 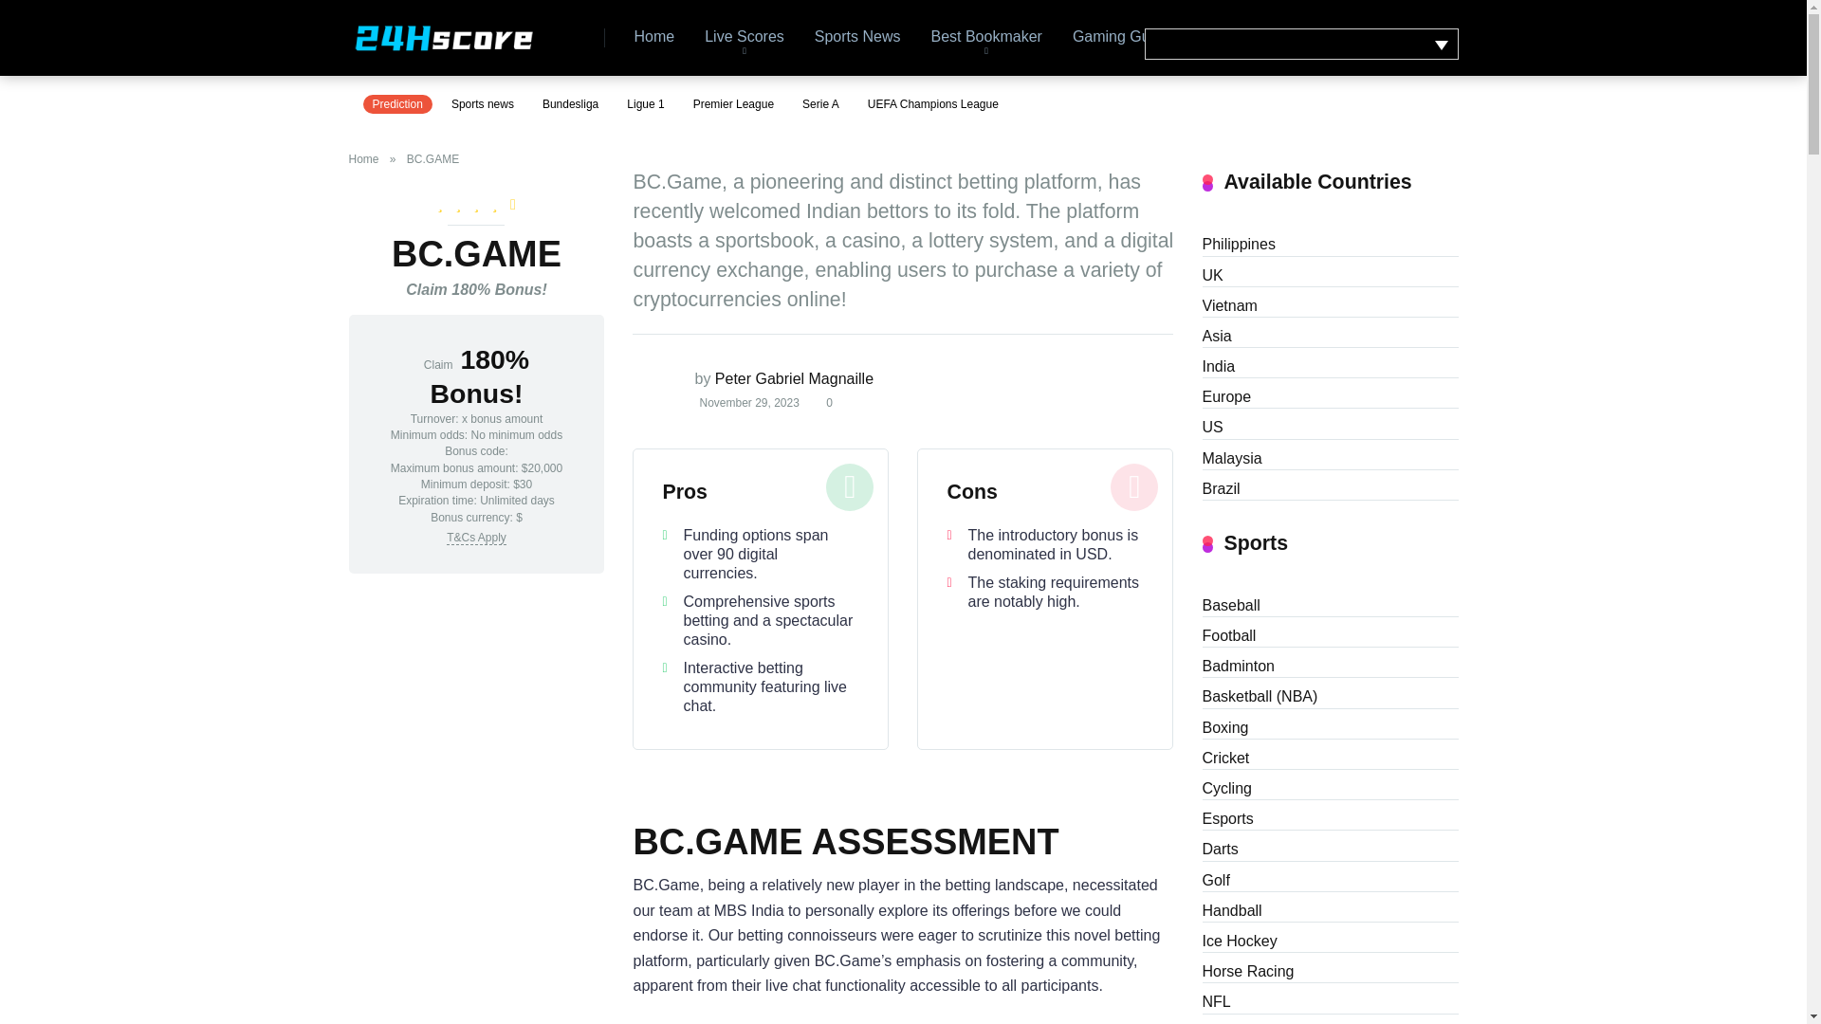 What do you see at coordinates (1121, 38) in the screenshot?
I see `Gaming Guide` at bounding box center [1121, 38].